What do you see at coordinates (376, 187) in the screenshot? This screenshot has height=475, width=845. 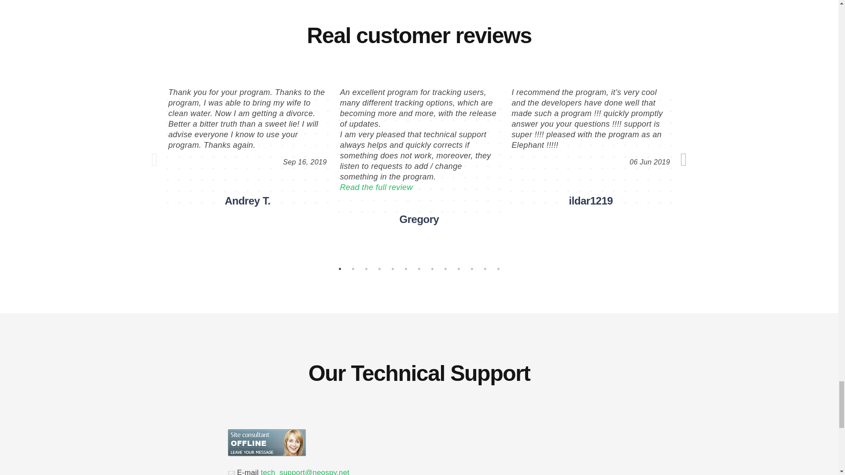 I see `Read the full review` at bounding box center [376, 187].